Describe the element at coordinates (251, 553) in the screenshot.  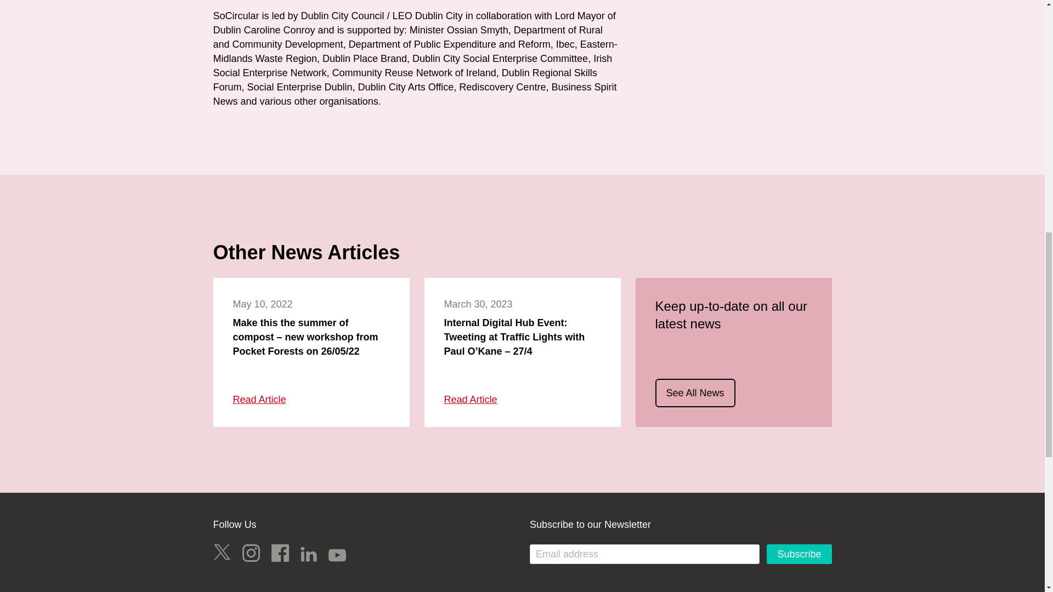
I see `Instagram` at that location.